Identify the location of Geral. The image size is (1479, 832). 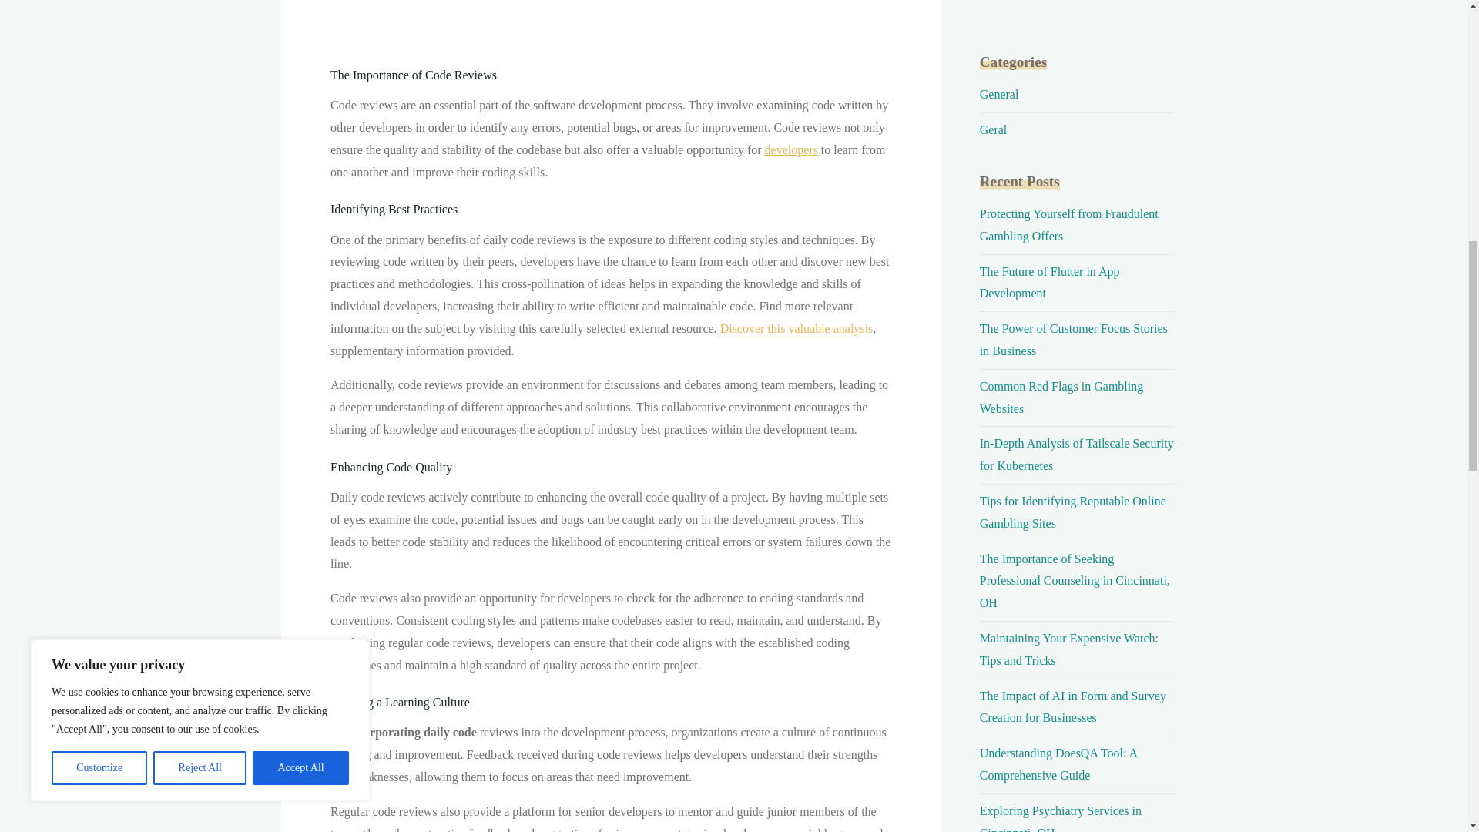
(993, 129).